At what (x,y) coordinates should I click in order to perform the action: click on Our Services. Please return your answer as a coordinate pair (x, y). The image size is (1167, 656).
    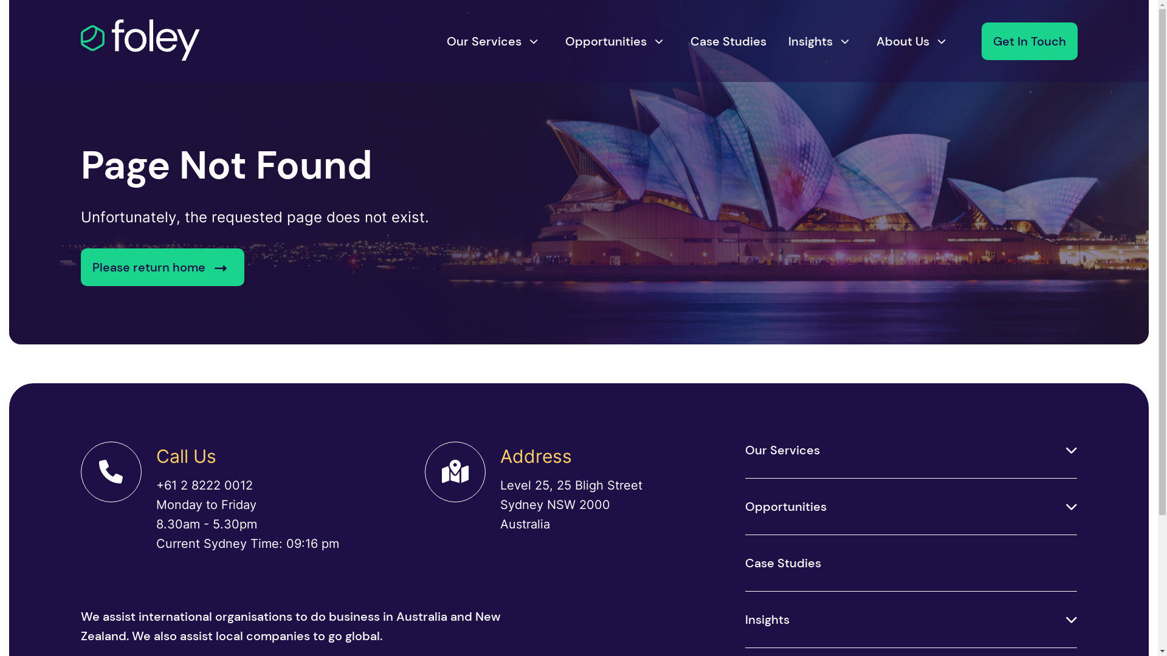
    Looking at the image, I should click on (783, 450).